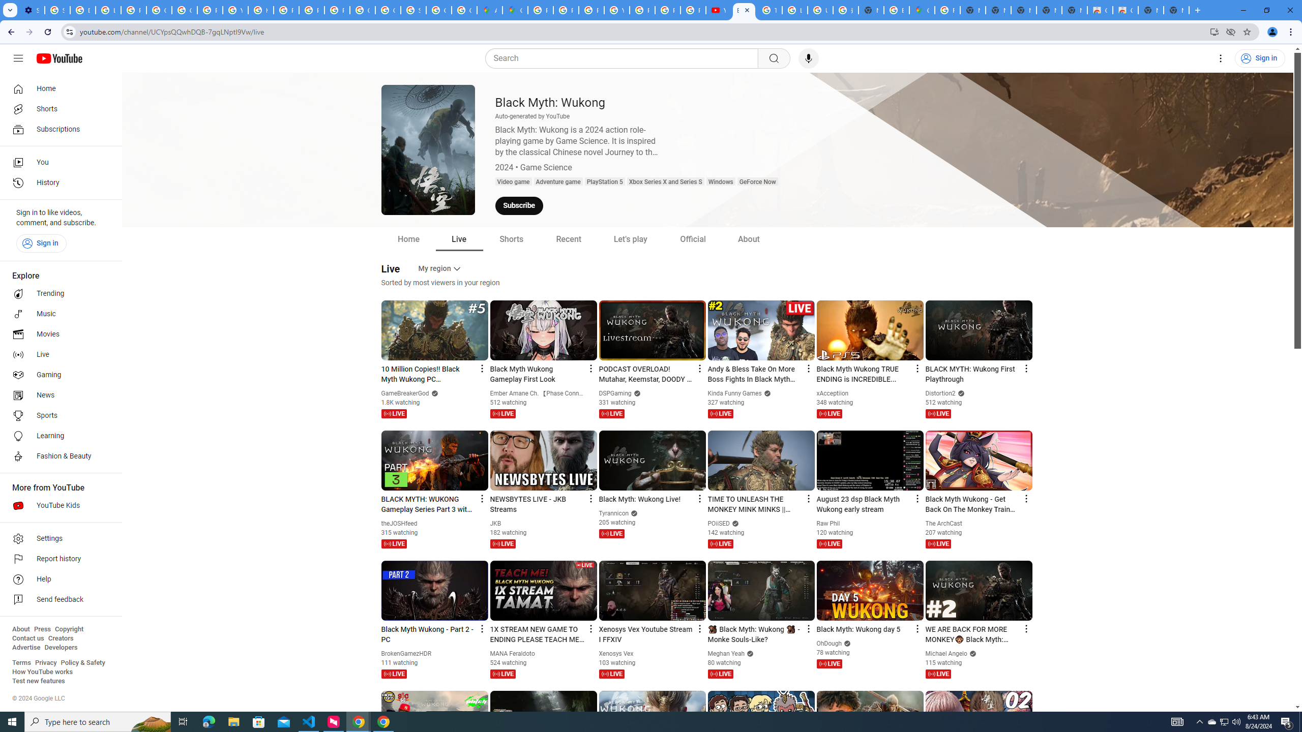  Describe the element at coordinates (809, 58) in the screenshot. I see `Search with your voice` at that location.